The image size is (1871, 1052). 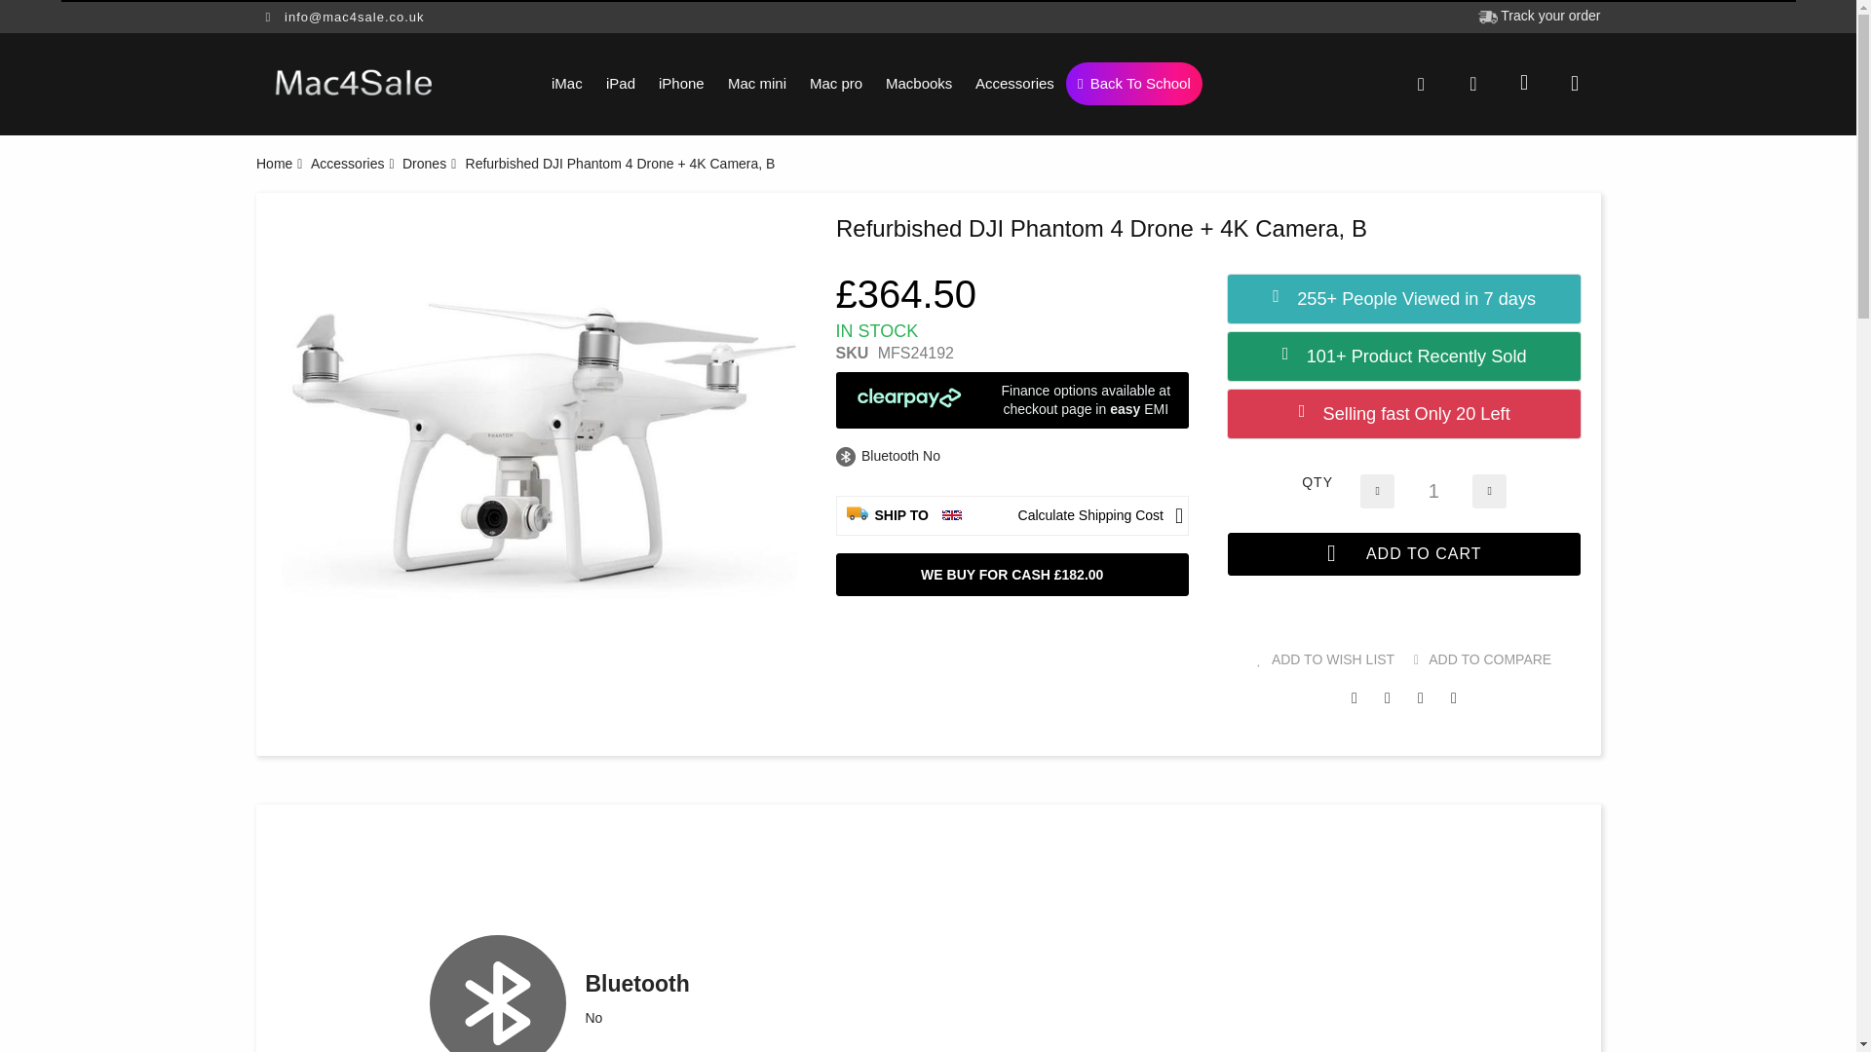 What do you see at coordinates (1432, 490) in the screenshot?
I see `Qty` at bounding box center [1432, 490].